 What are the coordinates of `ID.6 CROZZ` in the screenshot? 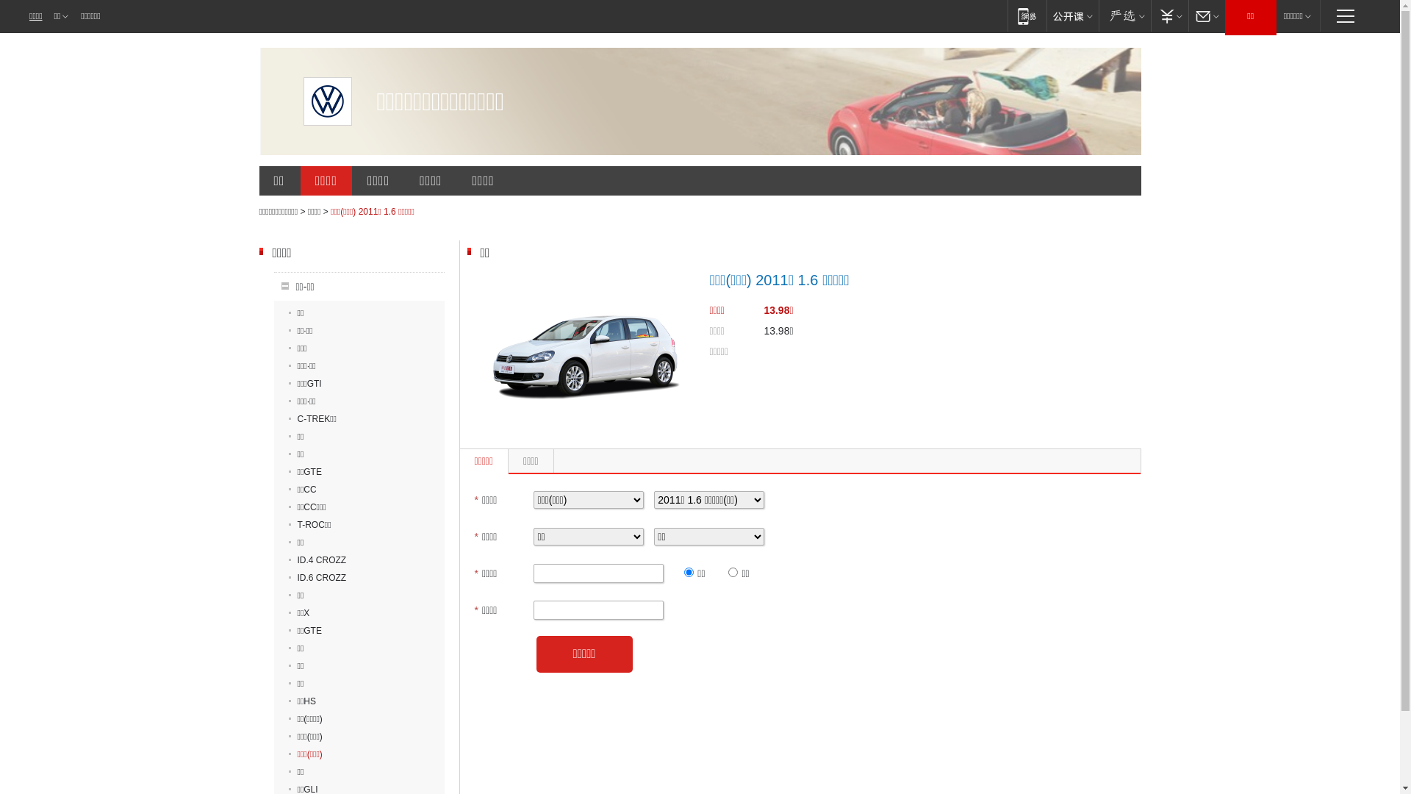 It's located at (317, 578).